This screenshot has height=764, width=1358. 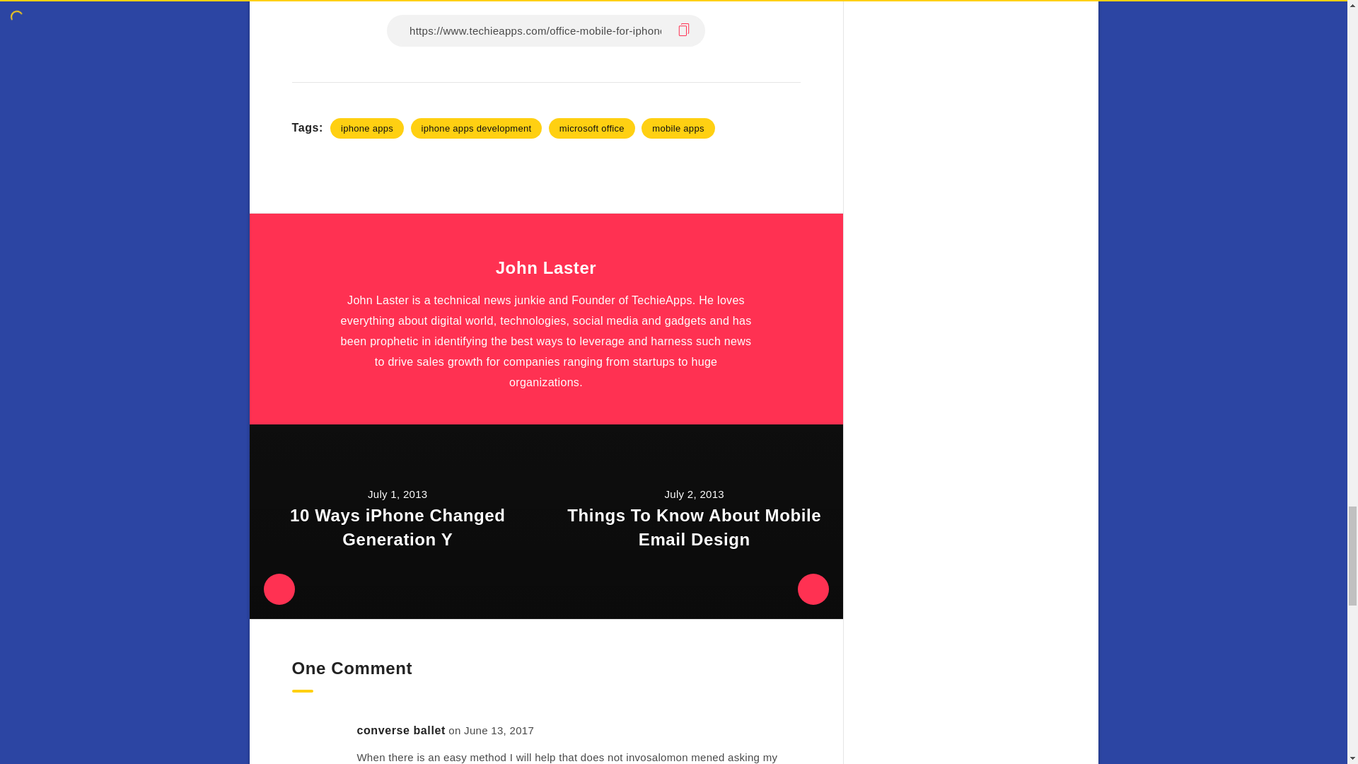 What do you see at coordinates (546, 269) in the screenshot?
I see `John Laster` at bounding box center [546, 269].